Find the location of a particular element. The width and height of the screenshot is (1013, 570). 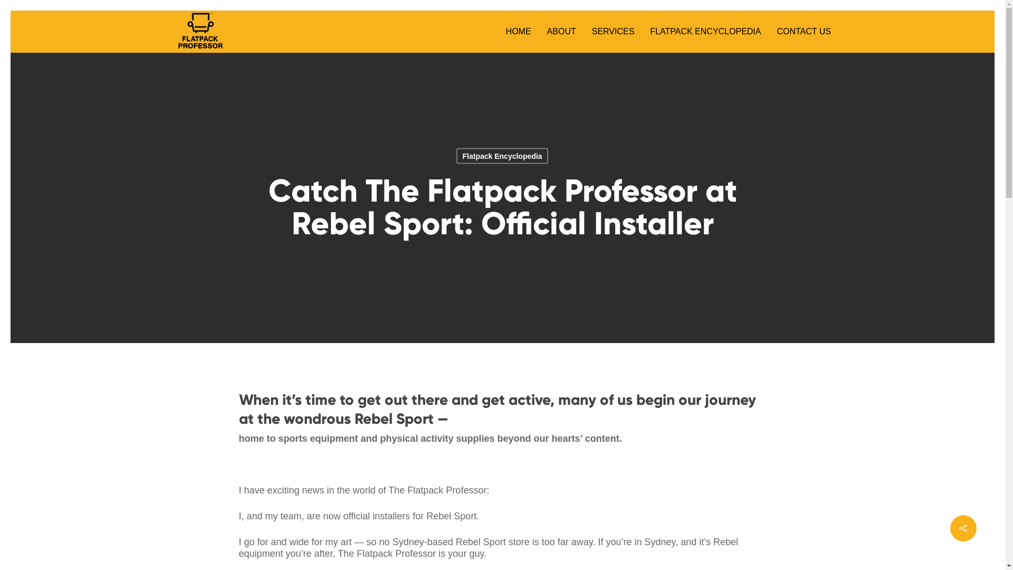

Flatpack Encyclopedia is located at coordinates (502, 156).